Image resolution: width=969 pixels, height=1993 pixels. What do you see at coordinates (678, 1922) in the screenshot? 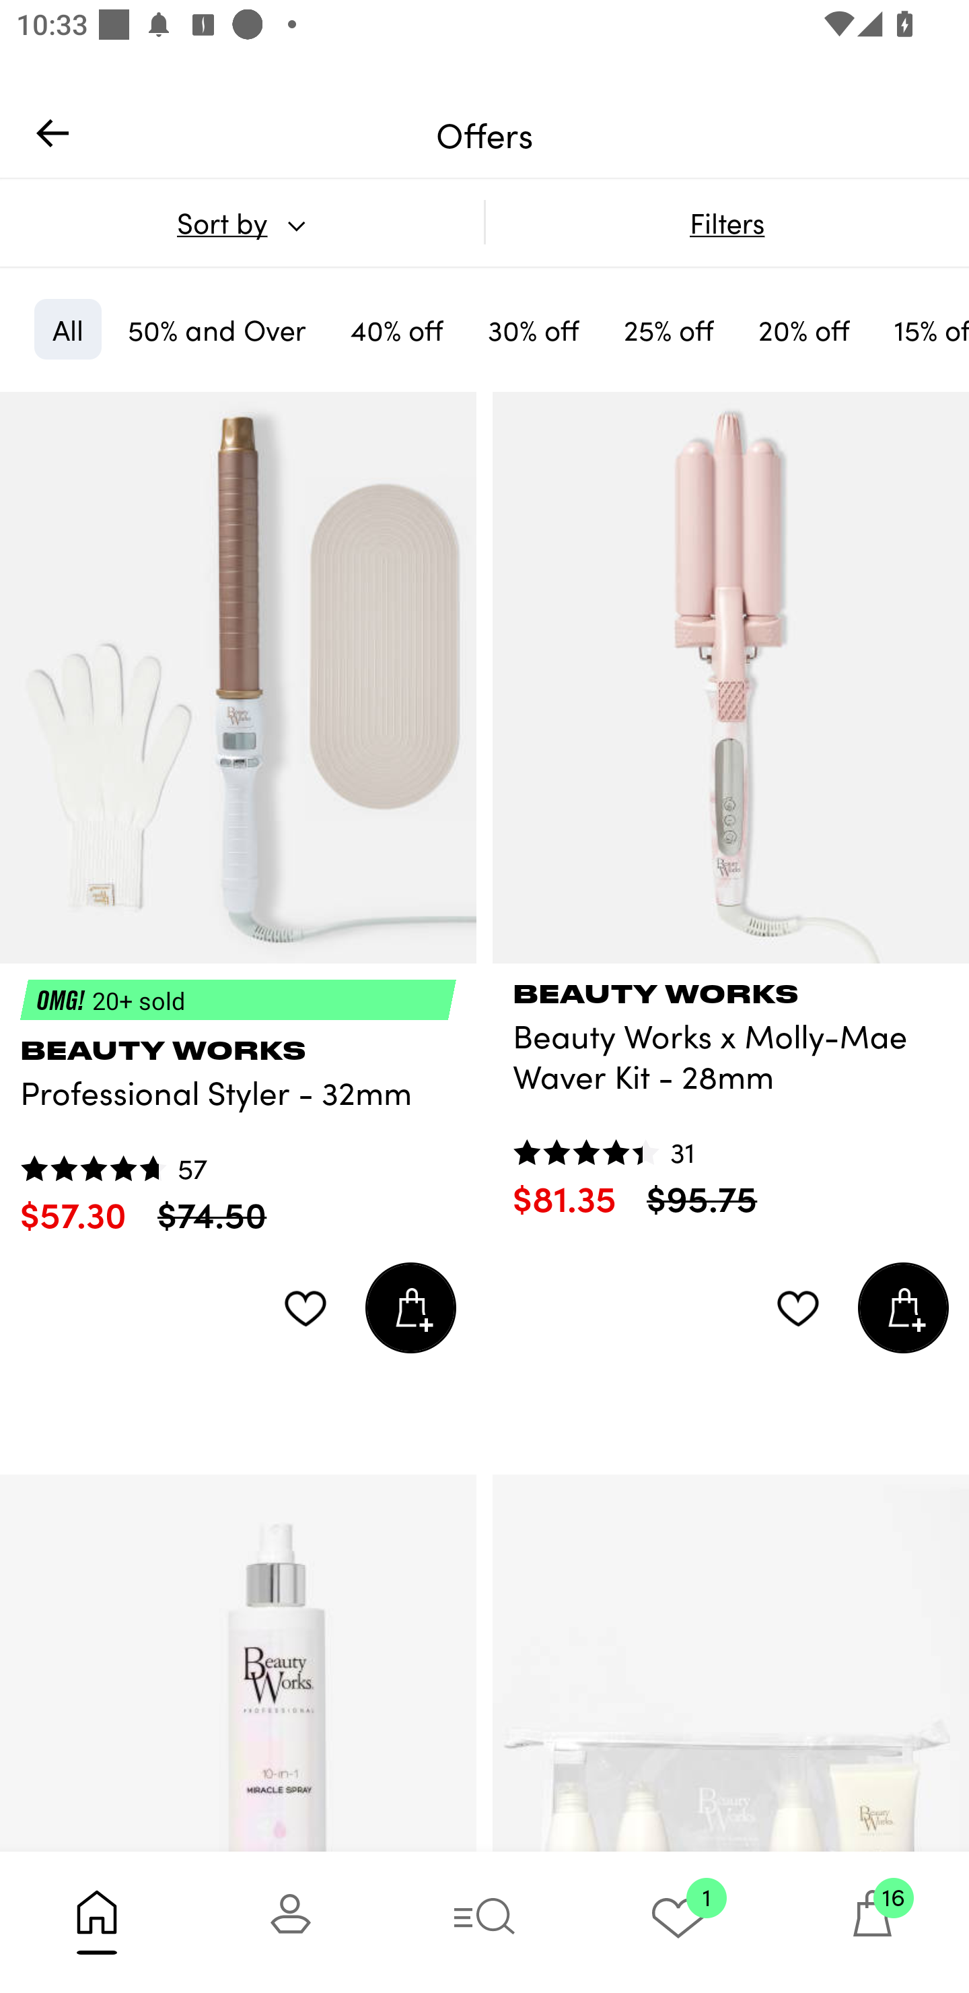
I see `1` at bounding box center [678, 1922].